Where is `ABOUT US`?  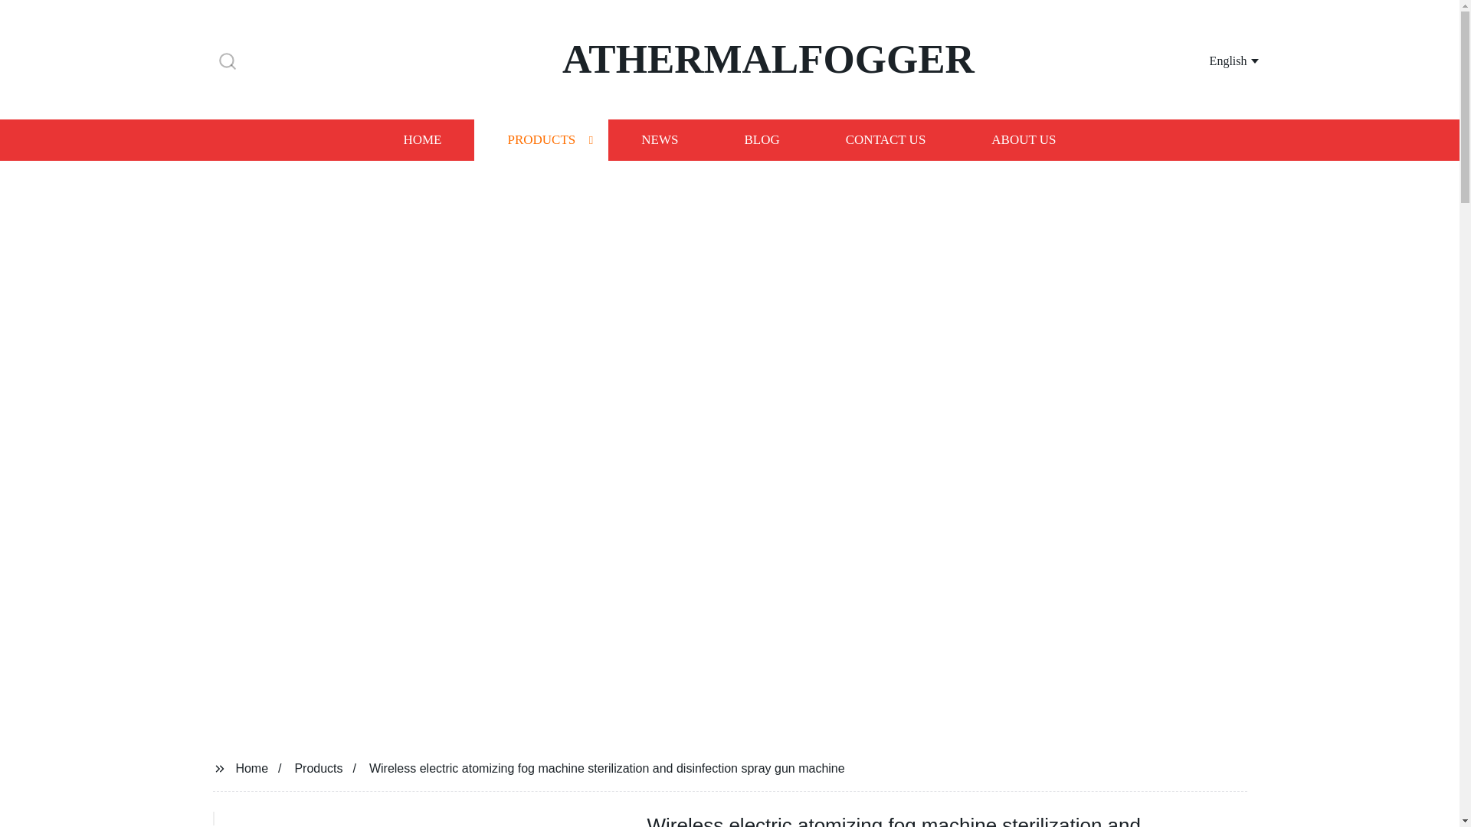
ABOUT US is located at coordinates (1024, 139).